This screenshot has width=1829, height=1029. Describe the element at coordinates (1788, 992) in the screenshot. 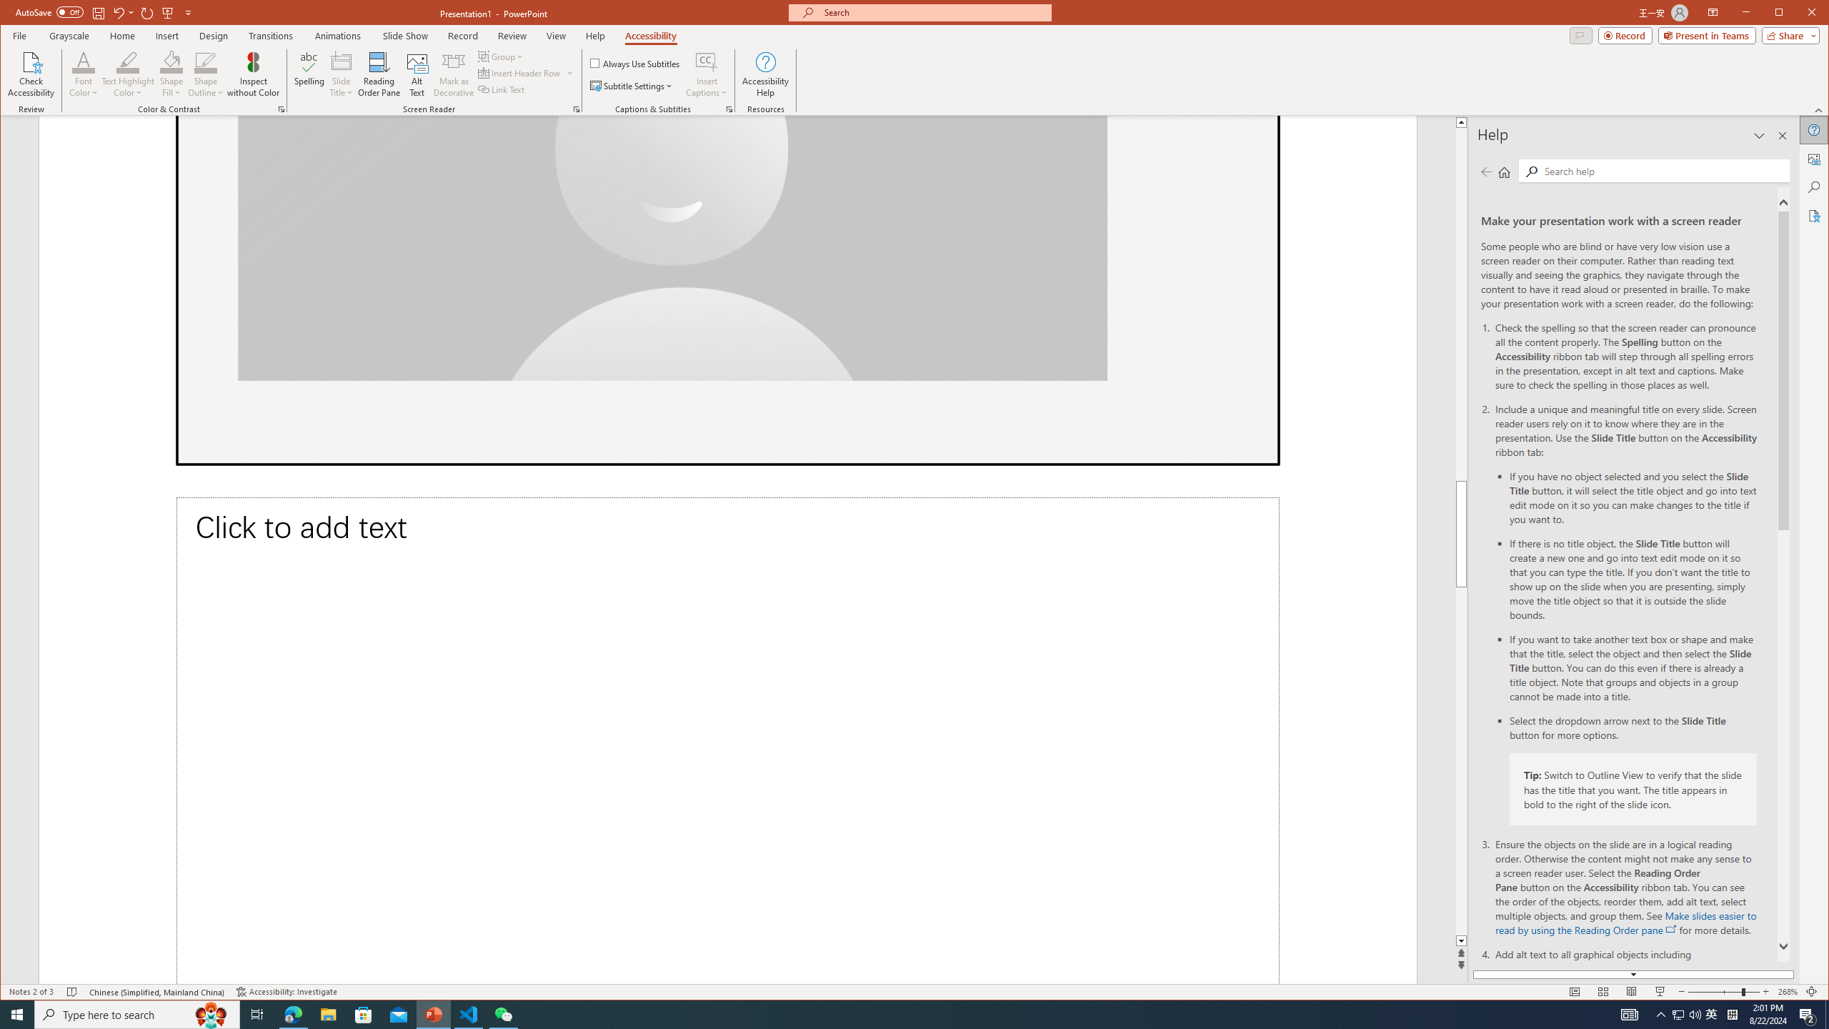

I see `Zoom 268%` at that location.